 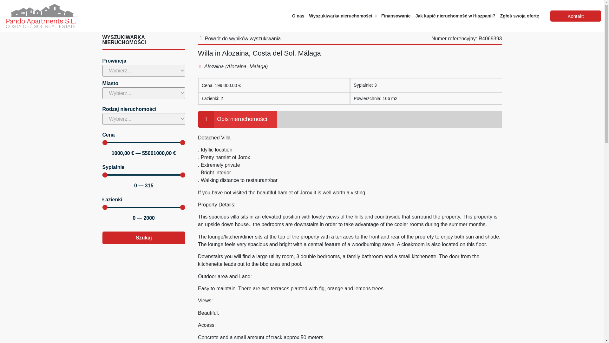 I want to click on 1000, so click(x=143, y=142).